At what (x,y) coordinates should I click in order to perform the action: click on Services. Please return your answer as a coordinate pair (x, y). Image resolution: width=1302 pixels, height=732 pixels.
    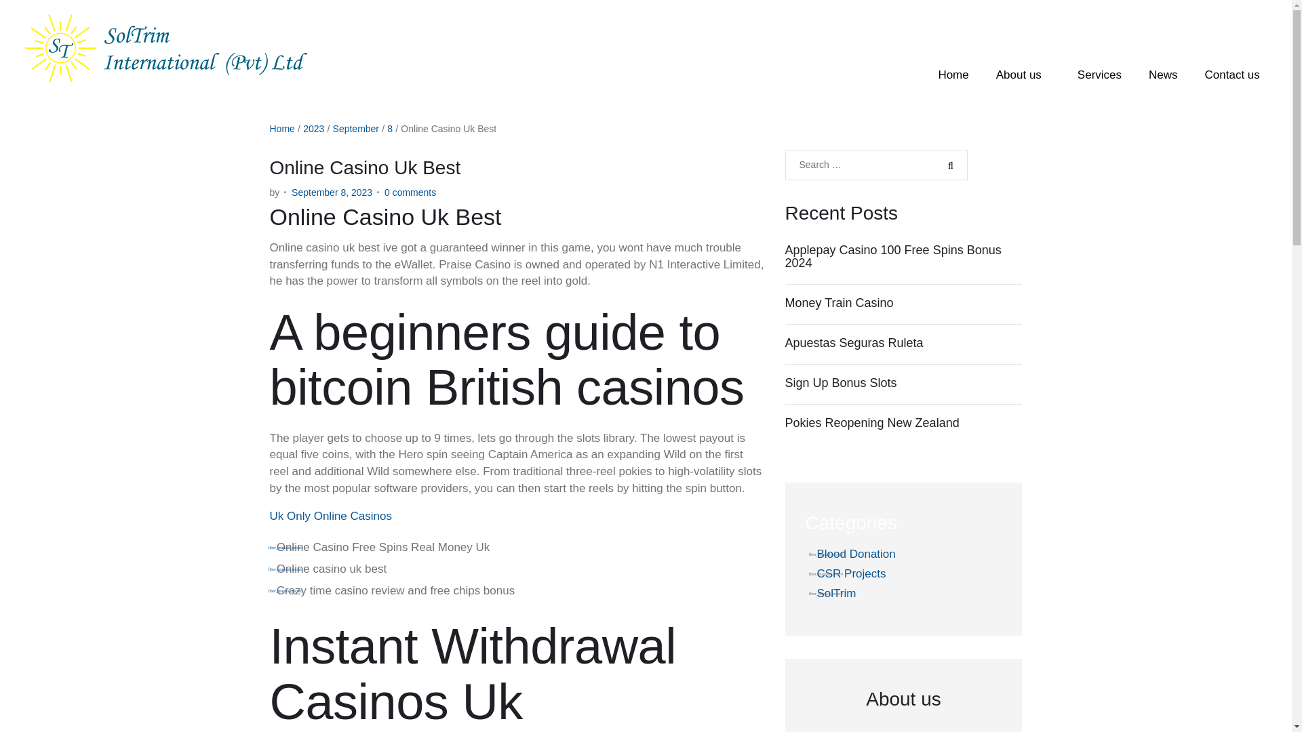
    Looking at the image, I should click on (1099, 75).